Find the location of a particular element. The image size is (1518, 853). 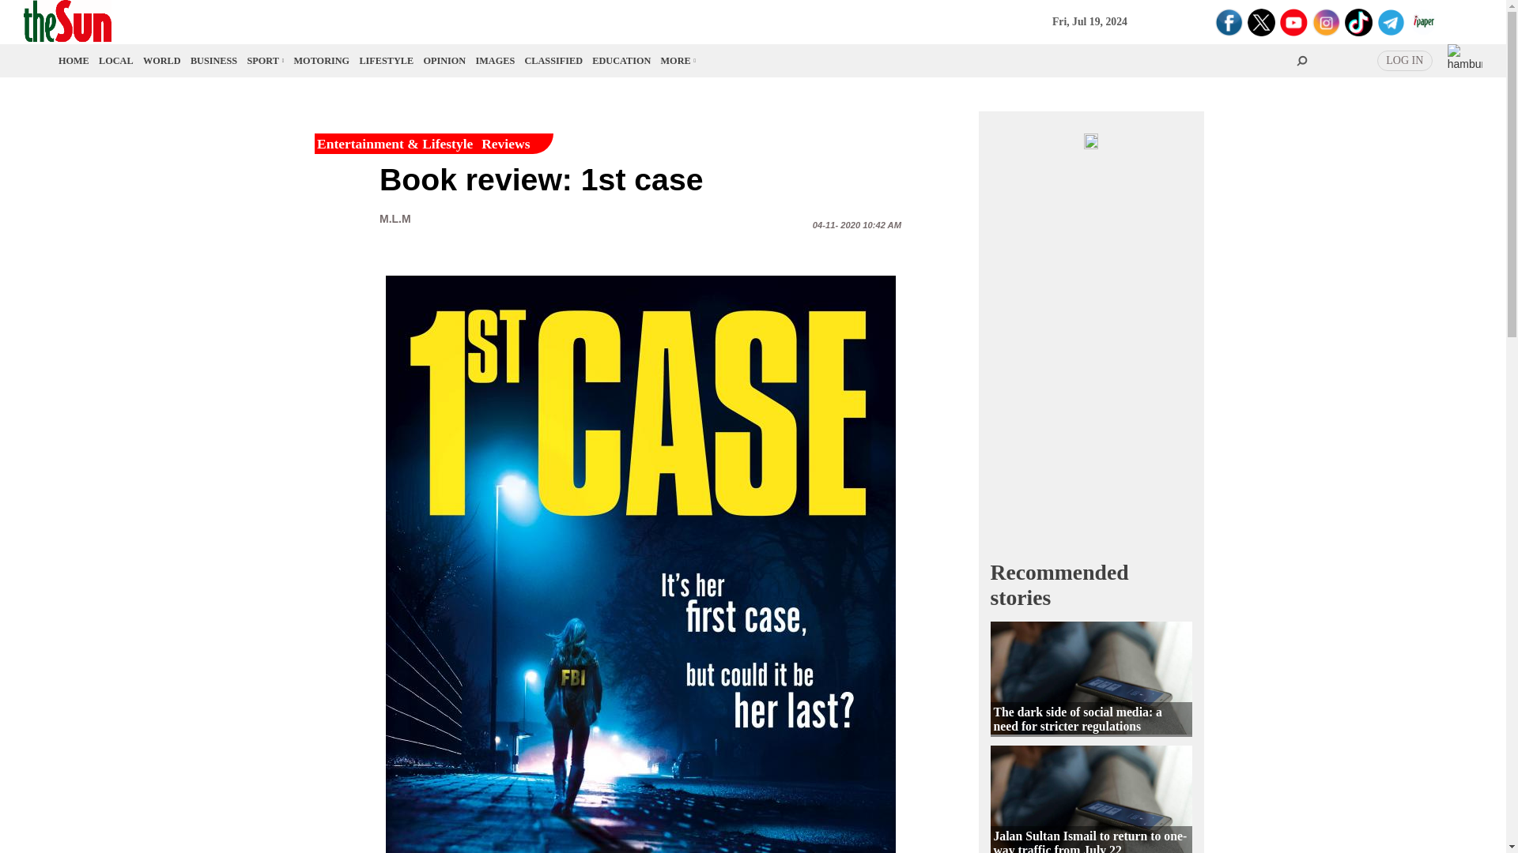

LIFESTYLE is located at coordinates (386, 60).